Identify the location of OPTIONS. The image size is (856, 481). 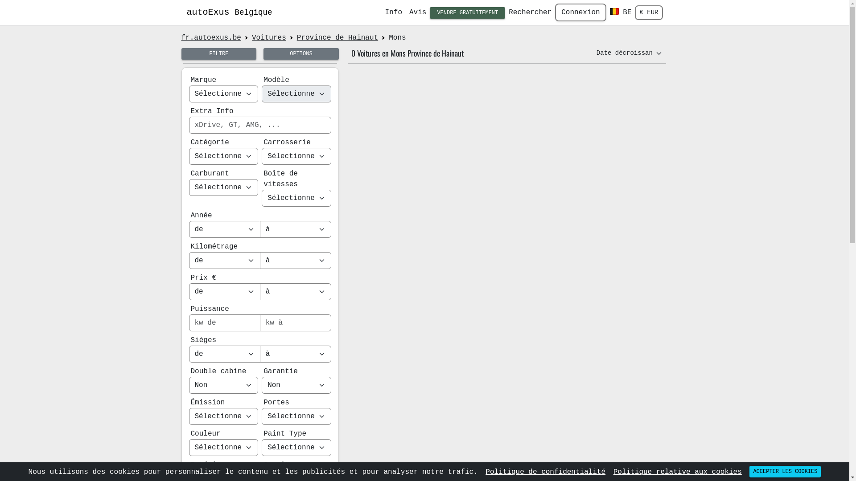
(301, 54).